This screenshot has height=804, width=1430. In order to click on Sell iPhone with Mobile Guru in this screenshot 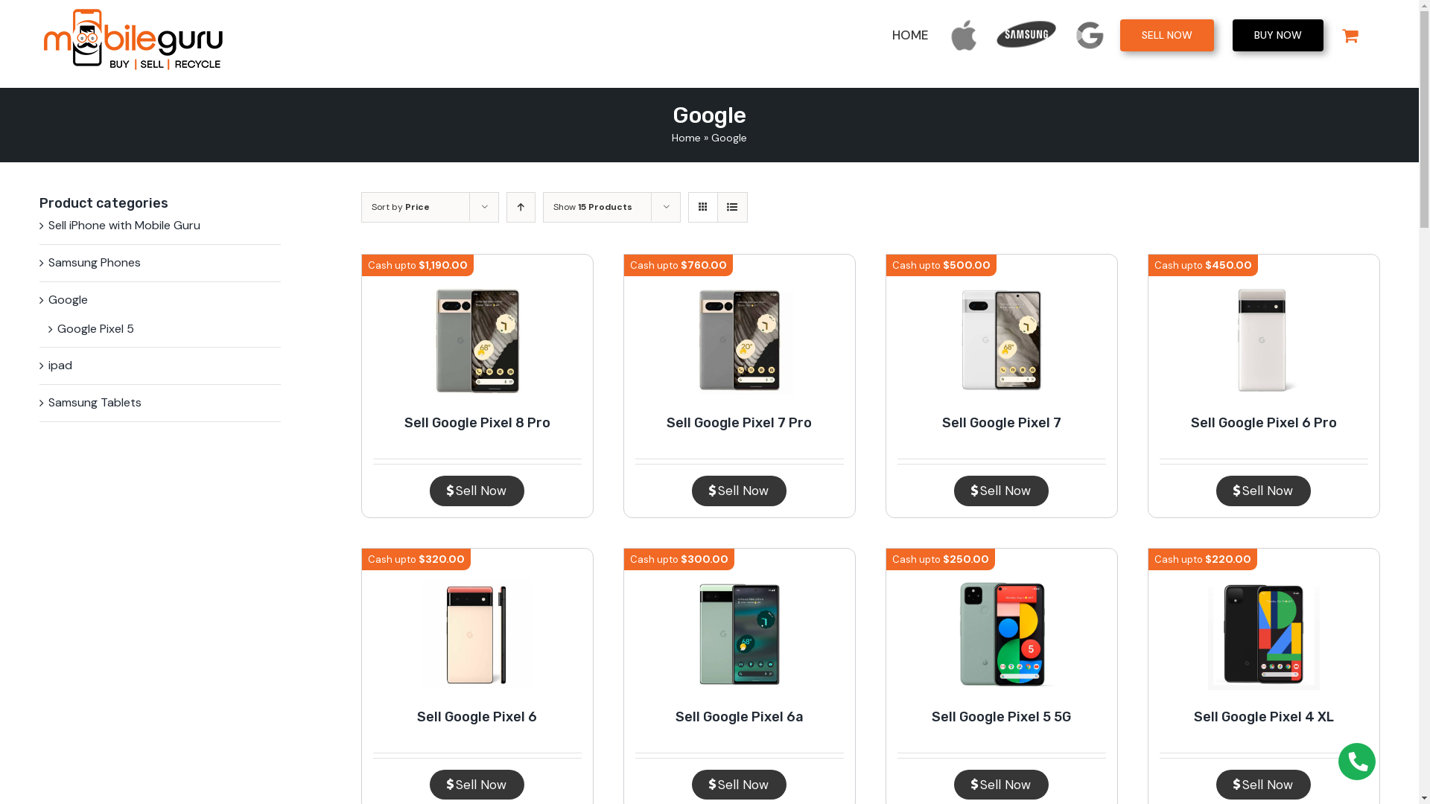, I will do `click(124, 226)`.